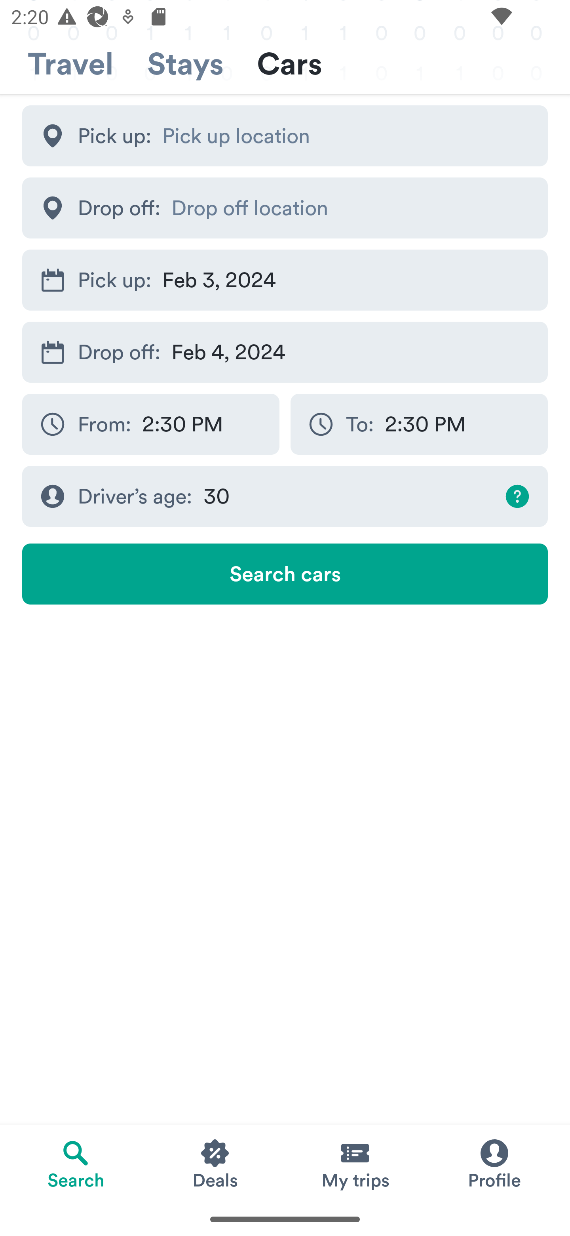 This screenshot has height=1236, width=570. What do you see at coordinates (289, 64) in the screenshot?
I see `Cars` at bounding box center [289, 64].